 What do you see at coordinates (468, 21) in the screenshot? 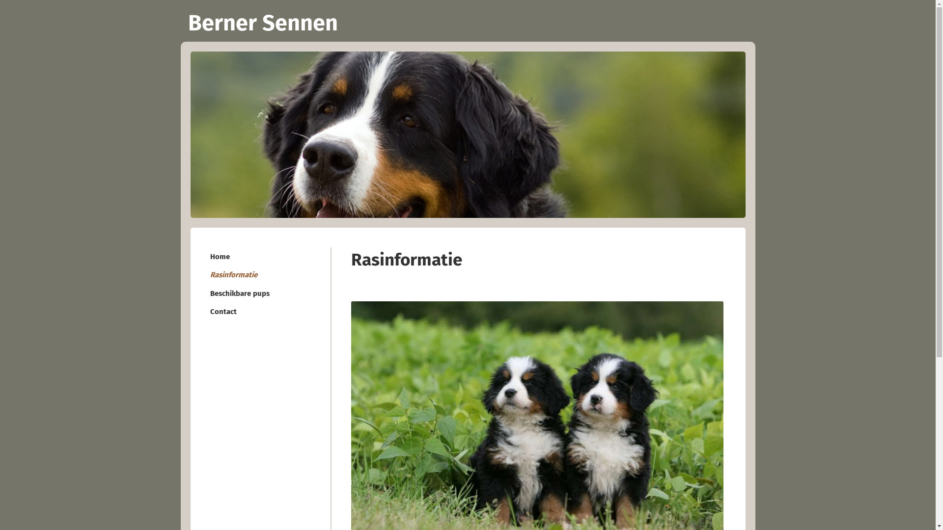
I see `Berner Sennen` at bounding box center [468, 21].